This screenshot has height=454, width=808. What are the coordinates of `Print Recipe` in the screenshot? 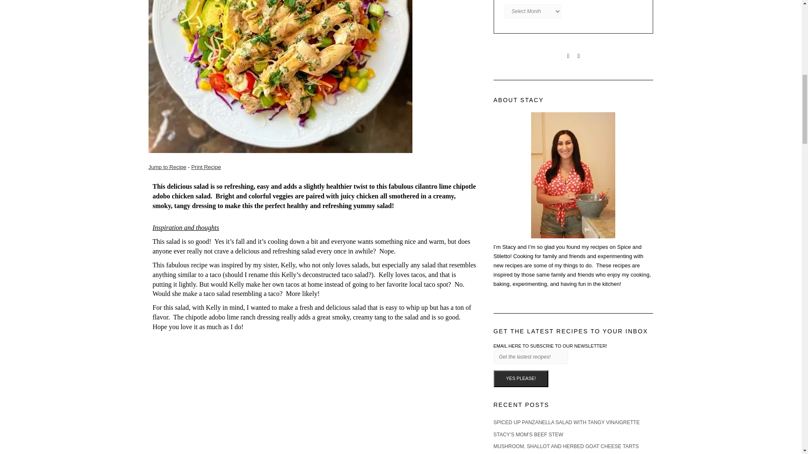 It's located at (205, 167).